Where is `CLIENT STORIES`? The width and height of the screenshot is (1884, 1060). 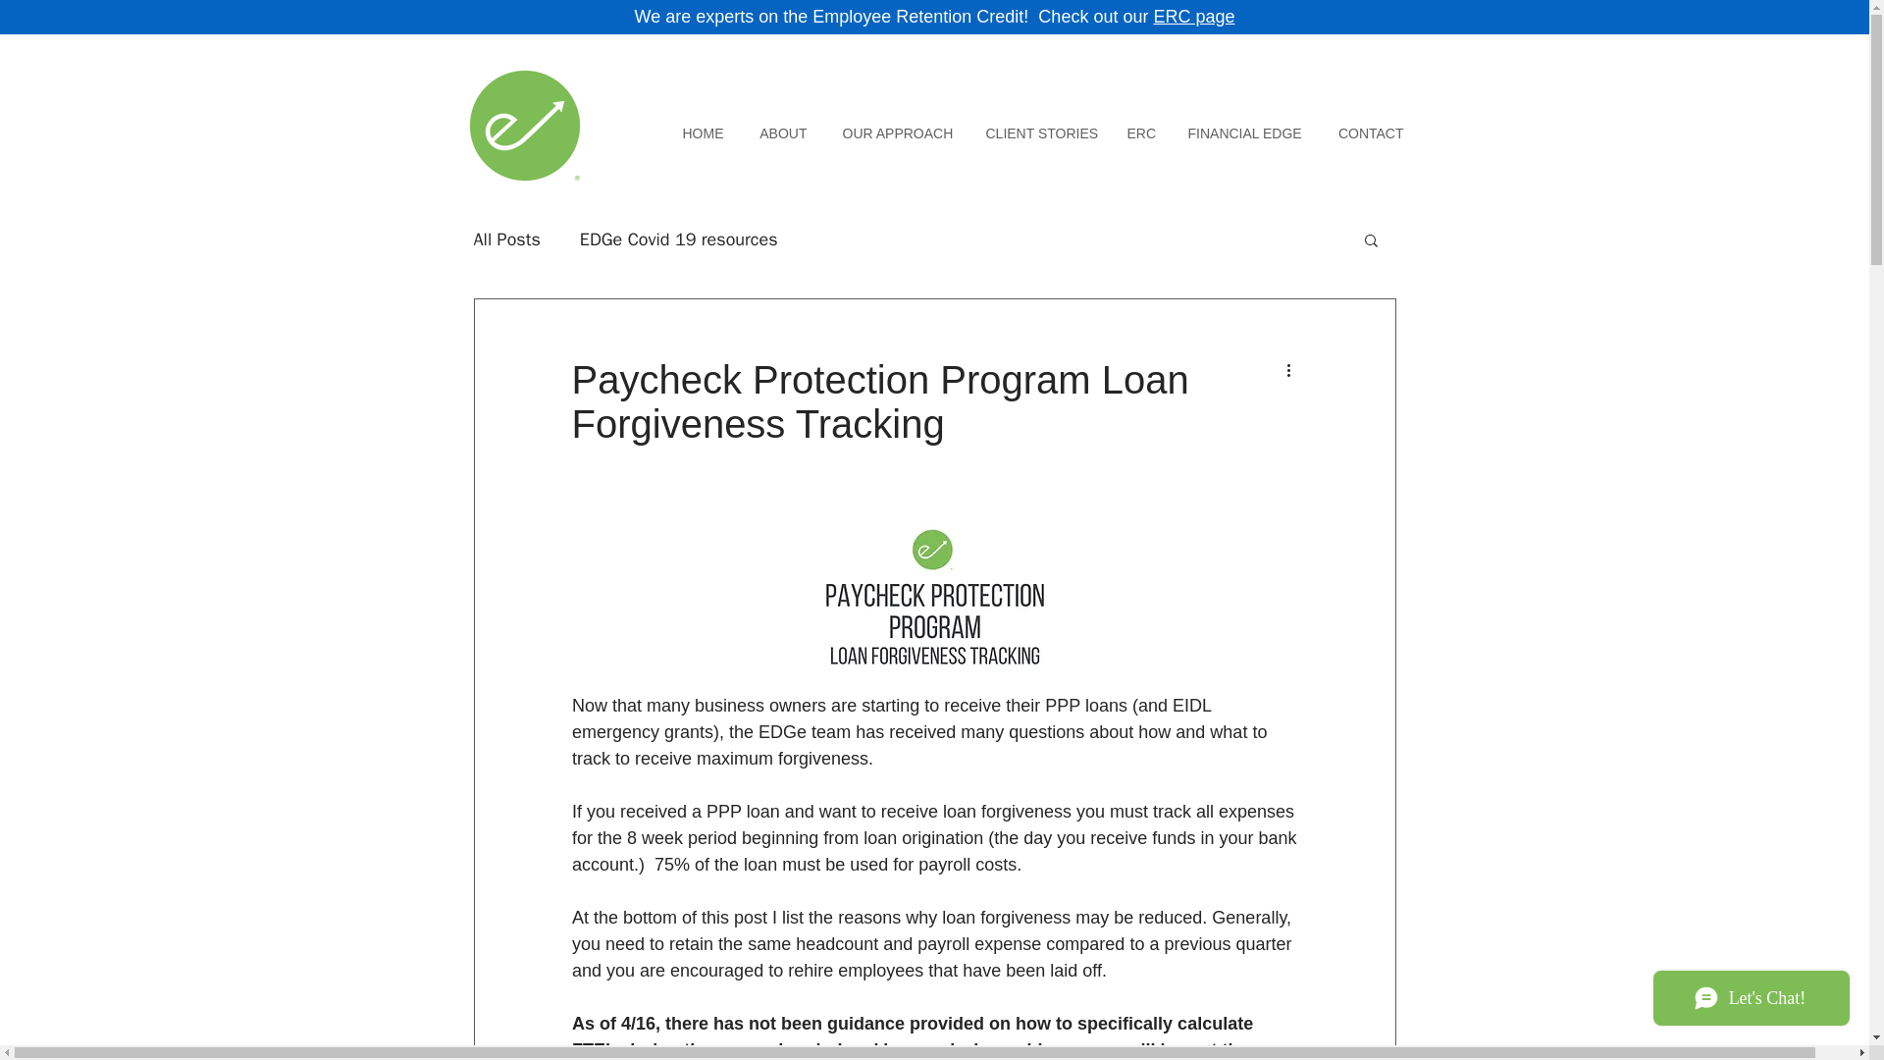 CLIENT STORIES is located at coordinates (1038, 124).